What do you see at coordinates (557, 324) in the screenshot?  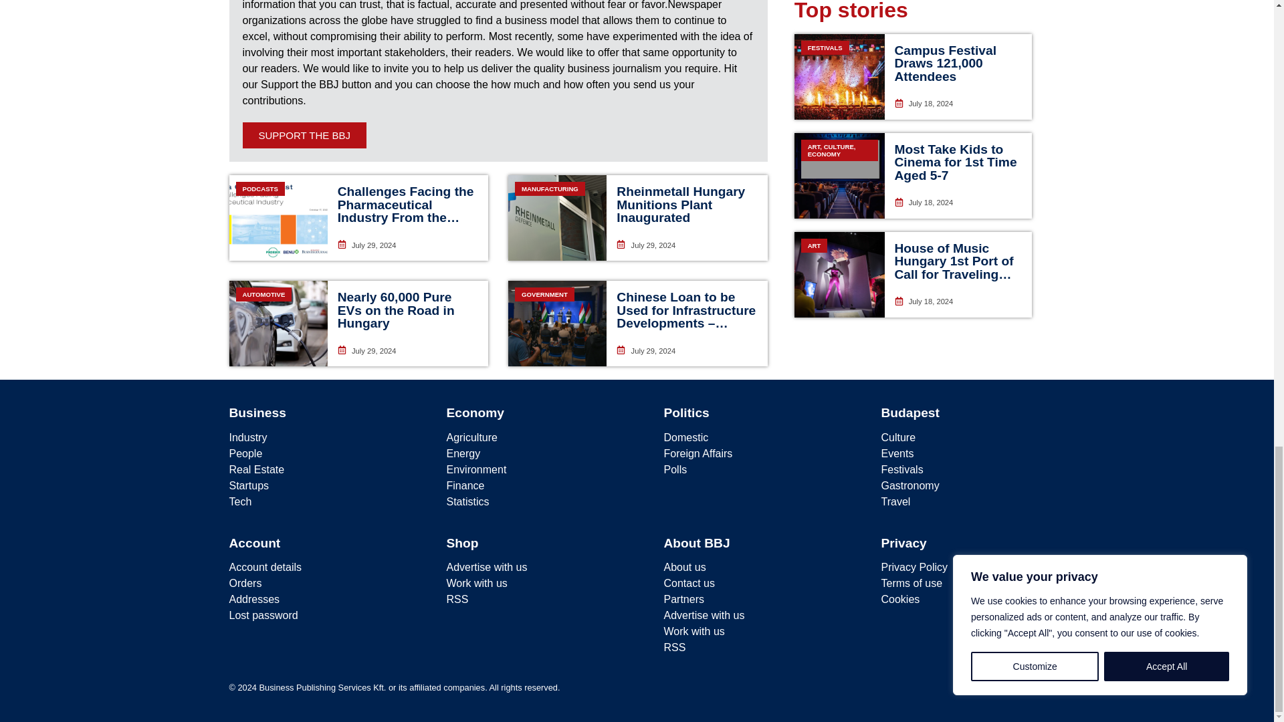 I see `GOVERNMENT` at bounding box center [557, 324].